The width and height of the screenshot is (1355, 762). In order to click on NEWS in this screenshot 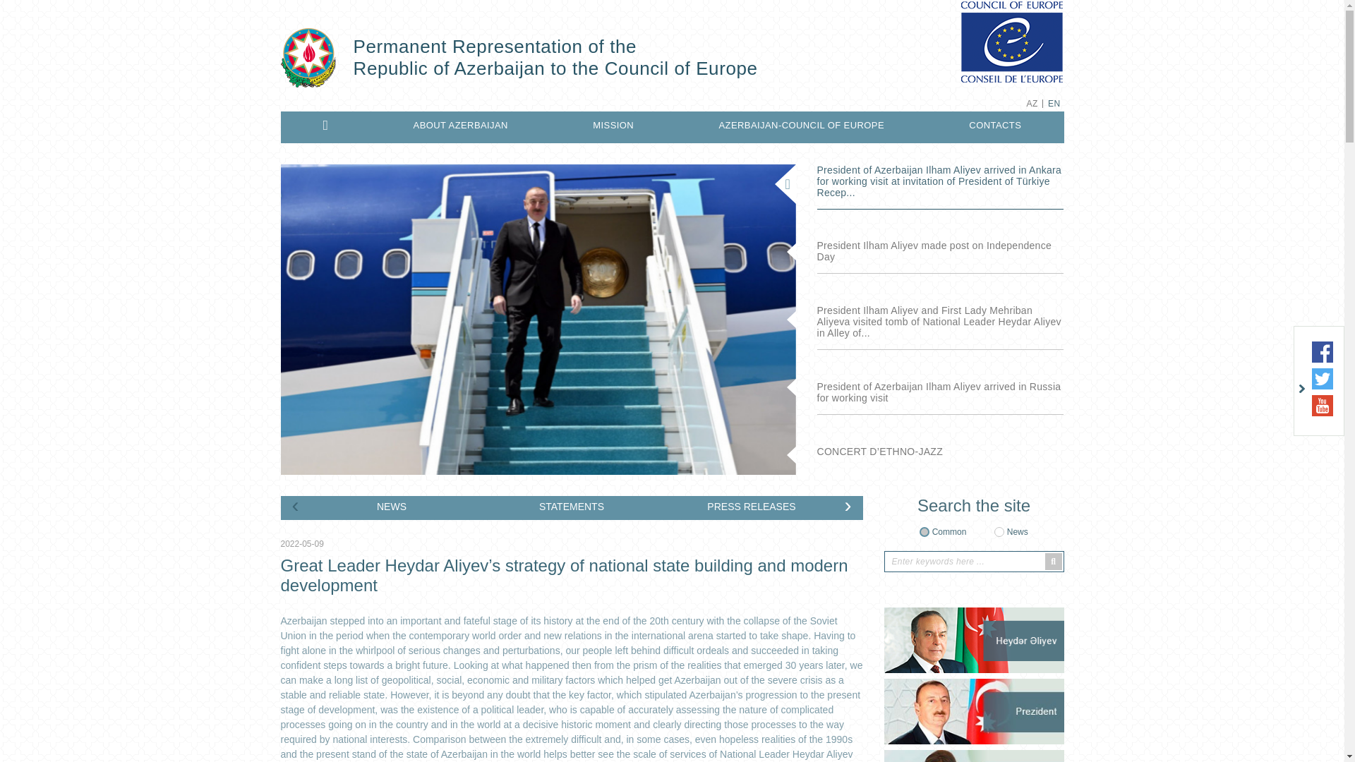, I will do `click(392, 507)`.